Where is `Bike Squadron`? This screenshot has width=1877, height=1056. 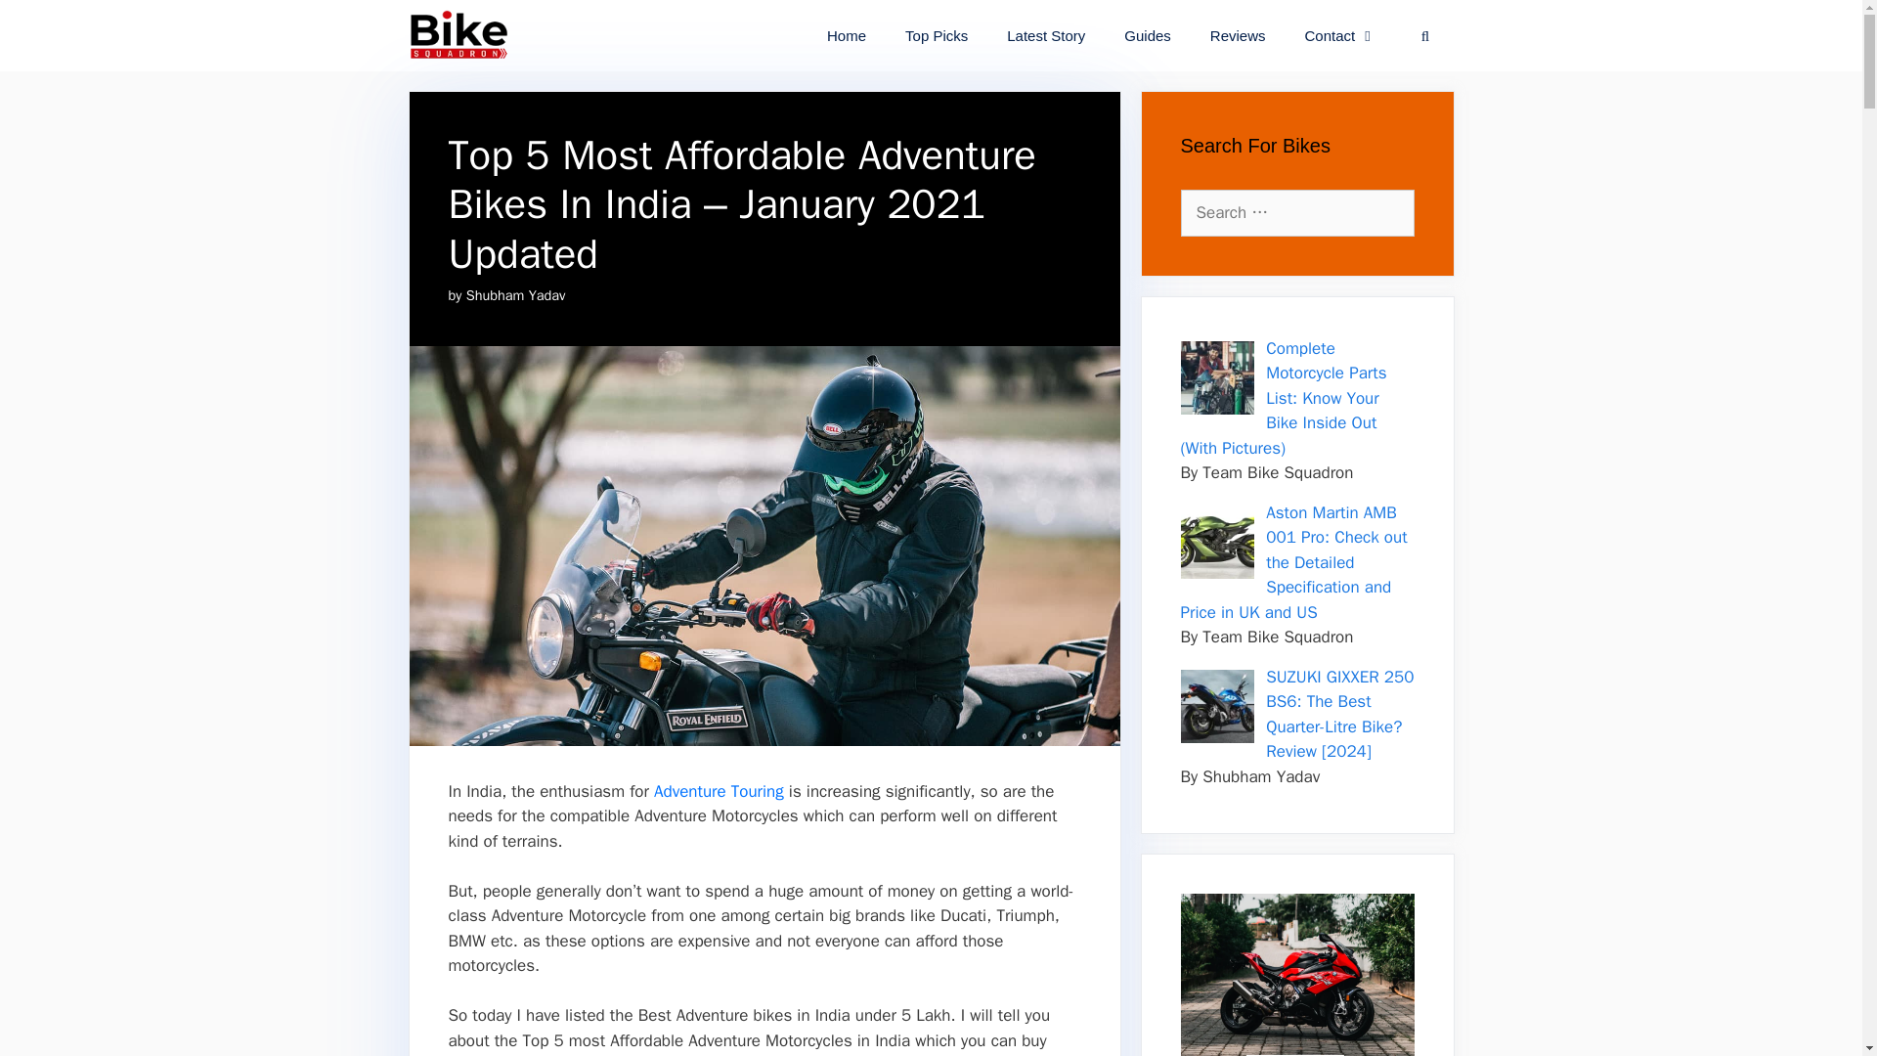
Bike Squadron is located at coordinates (459, 35).